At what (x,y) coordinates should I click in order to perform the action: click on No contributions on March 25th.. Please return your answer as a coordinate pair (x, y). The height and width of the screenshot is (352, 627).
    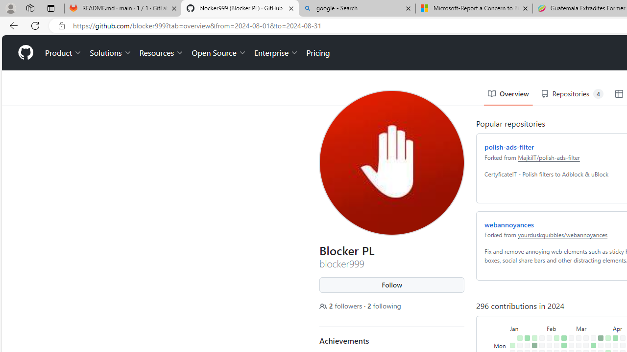
    Looking at the image, I should click on (599, 310).